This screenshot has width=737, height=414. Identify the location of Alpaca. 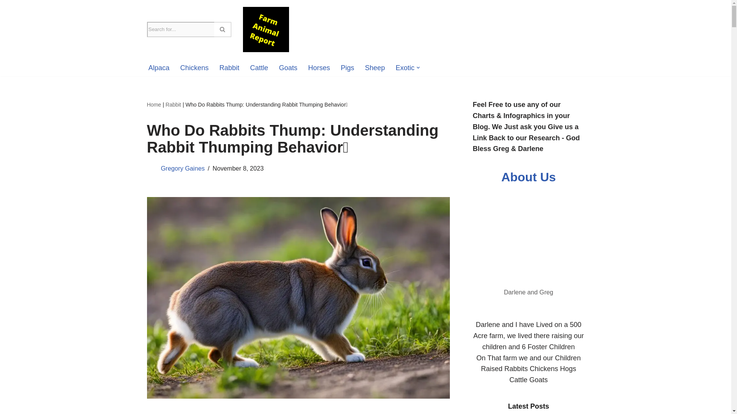
(159, 68).